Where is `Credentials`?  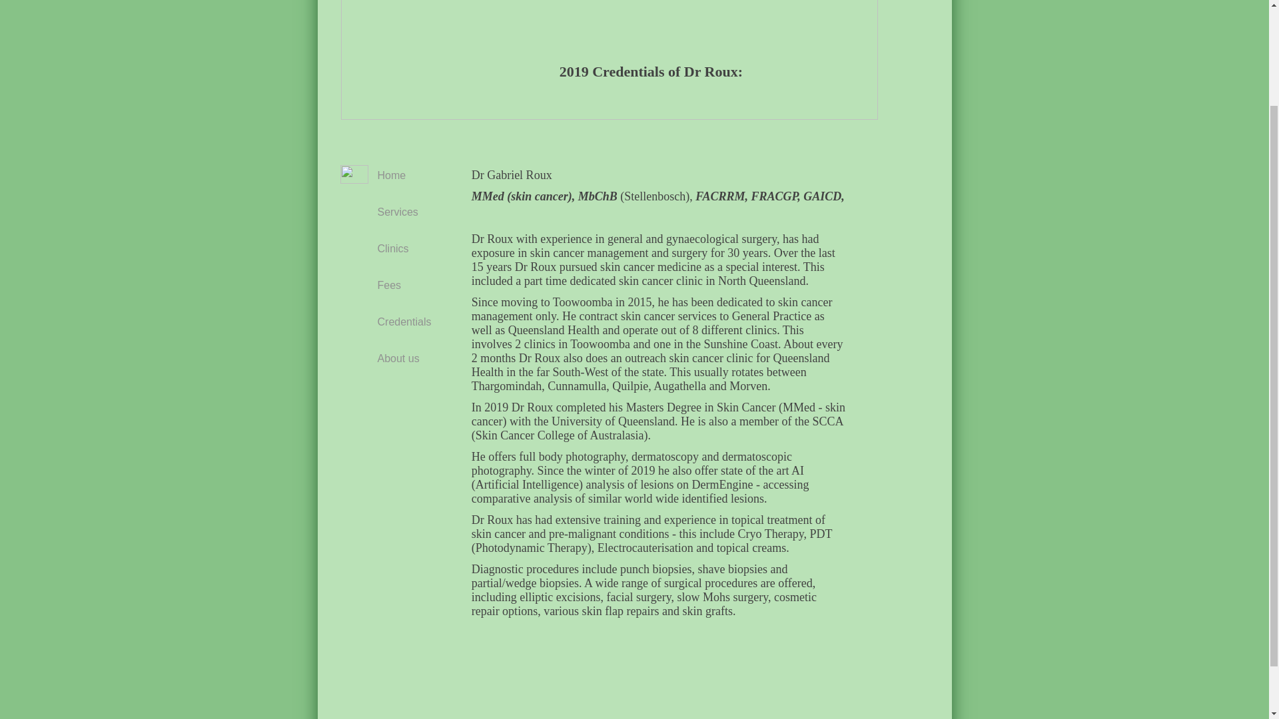 Credentials is located at coordinates (404, 321).